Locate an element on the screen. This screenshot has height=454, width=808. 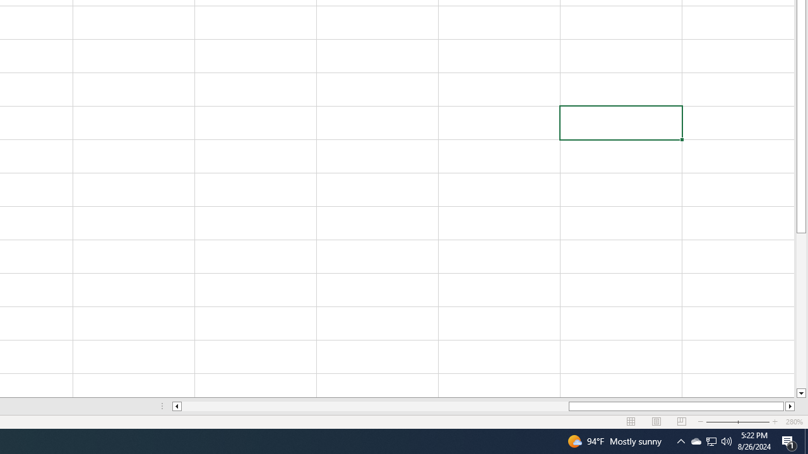
Zoom is located at coordinates (737, 421).